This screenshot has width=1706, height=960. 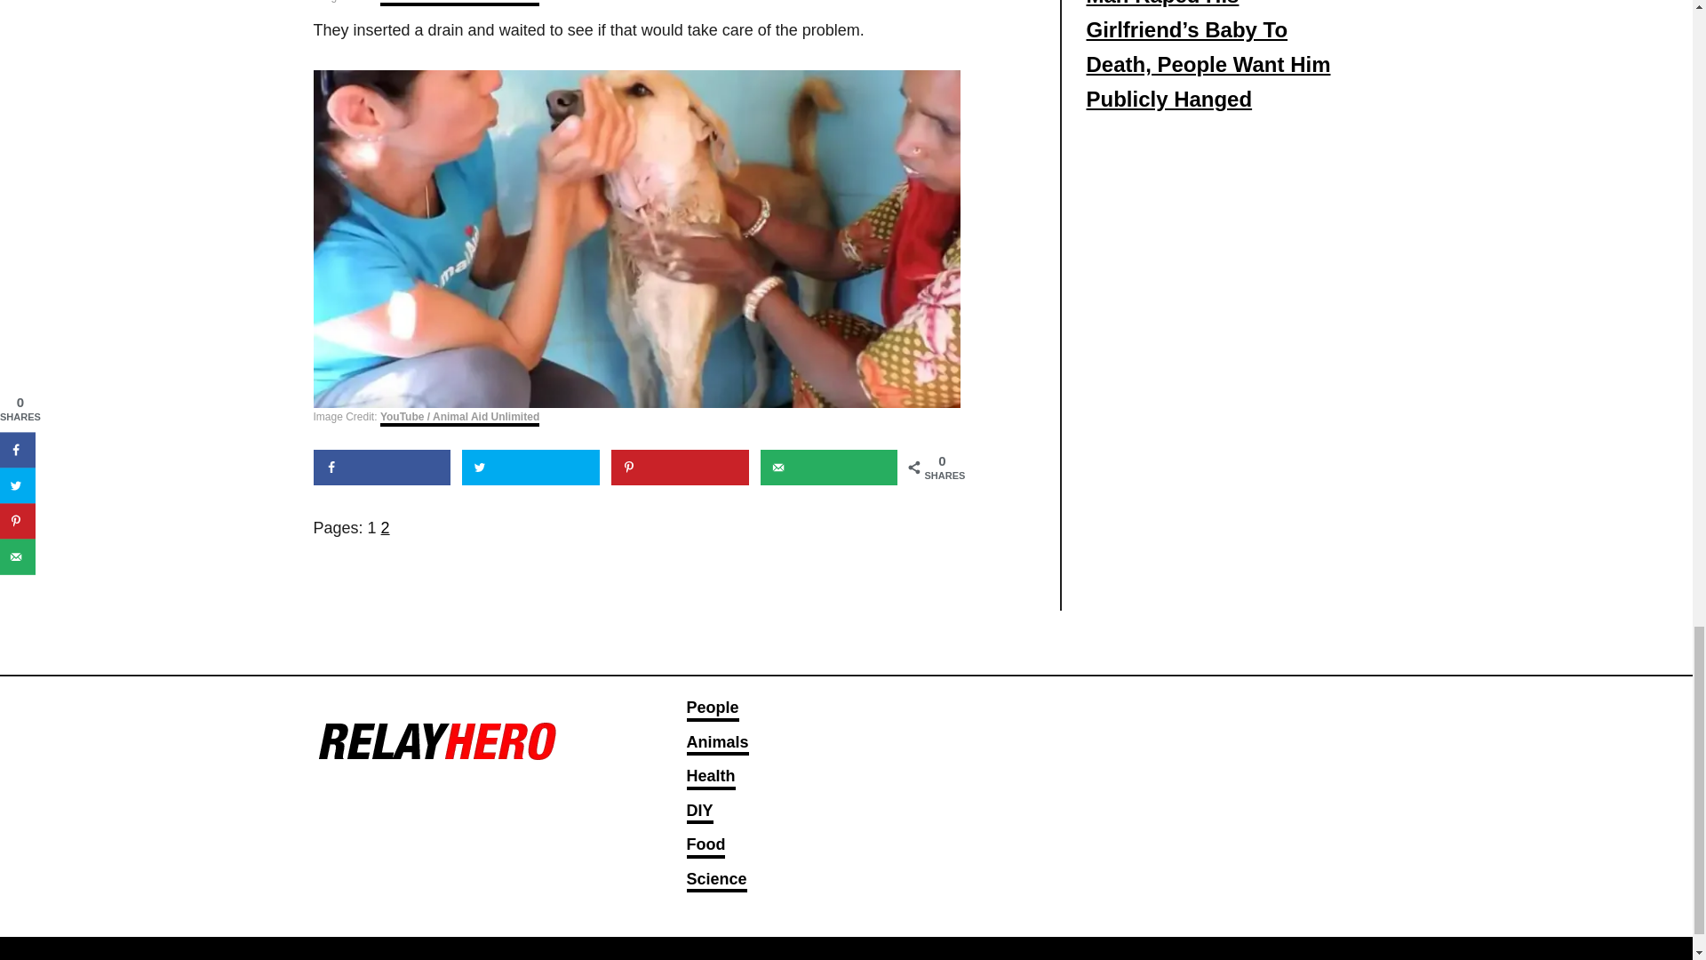 What do you see at coordinates (710, 777) in the screenshot?
I see `Health` at bounding box center [710, 777].